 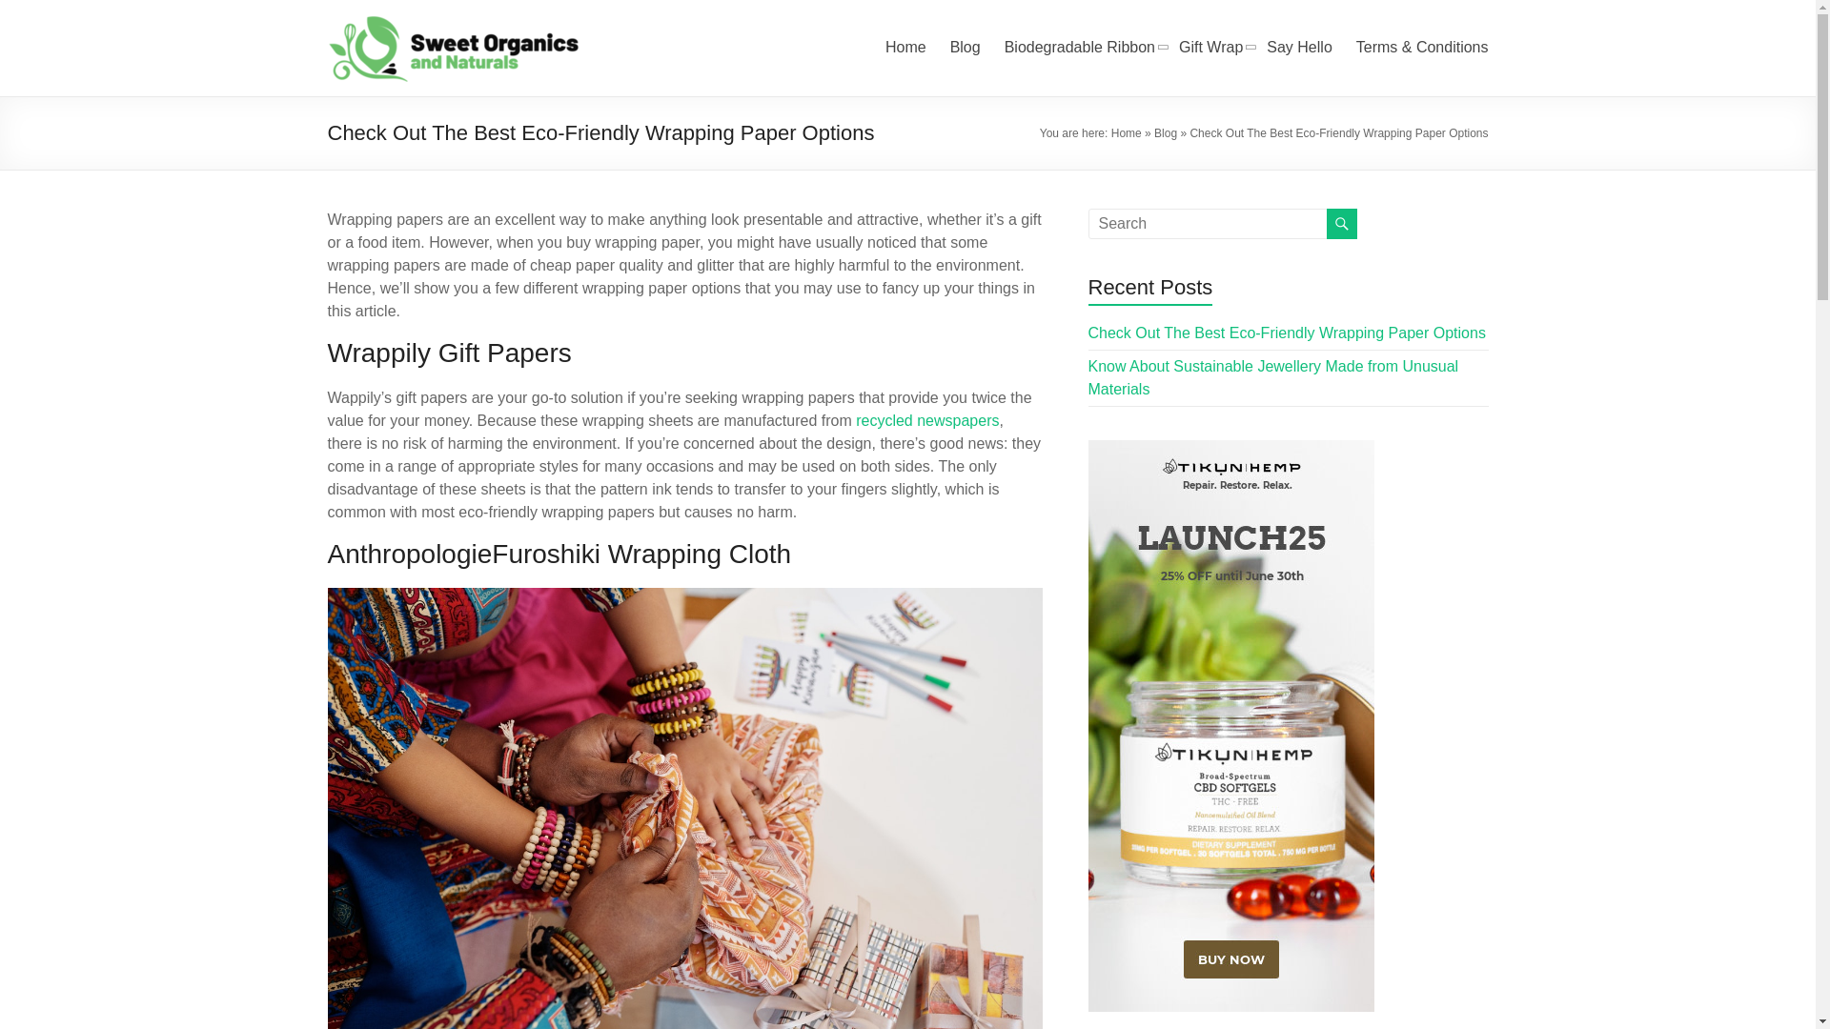 I want to click on Sweet Organics and Naturals, so click(x=394, y=93).